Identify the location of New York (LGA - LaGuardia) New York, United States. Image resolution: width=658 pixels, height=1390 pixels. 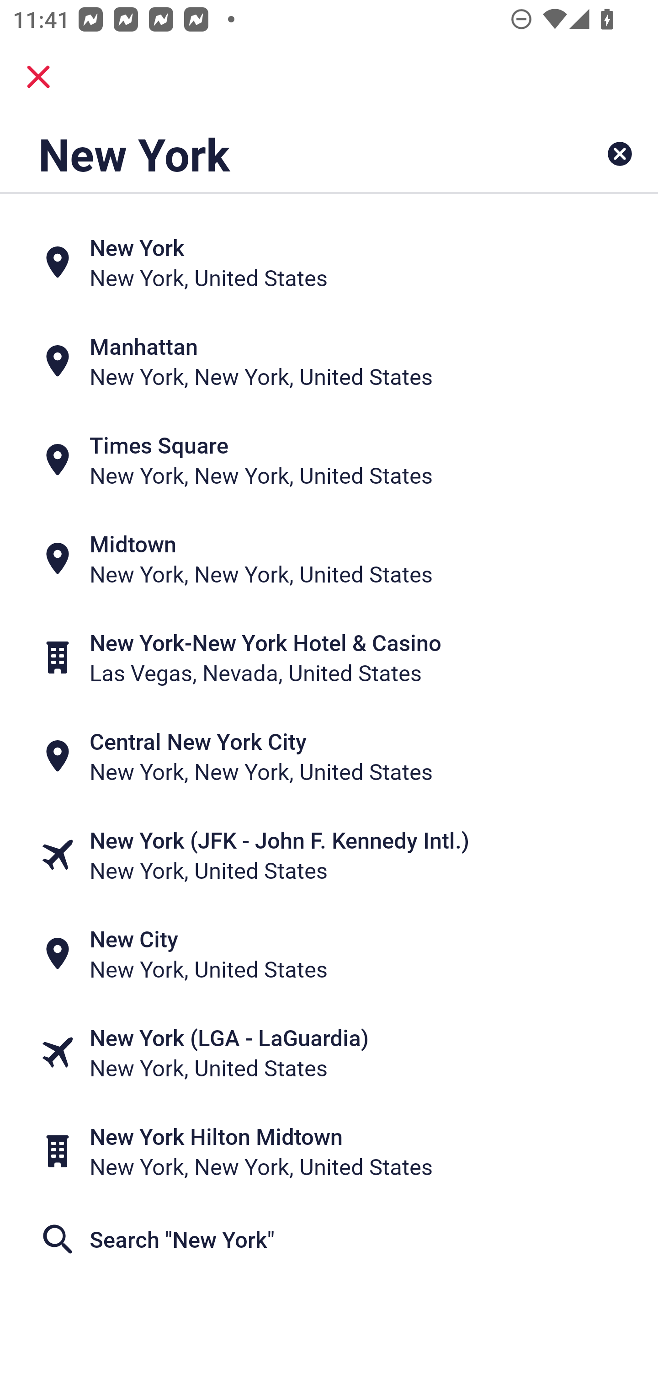
(329, 1053).